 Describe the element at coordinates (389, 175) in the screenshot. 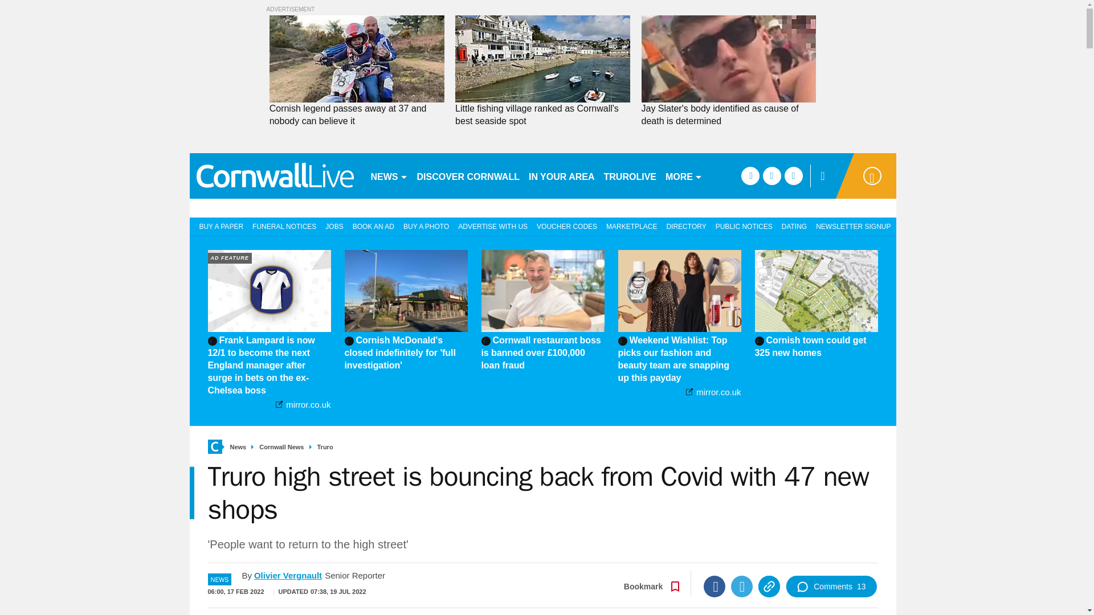

I see `NEWS` at that location.